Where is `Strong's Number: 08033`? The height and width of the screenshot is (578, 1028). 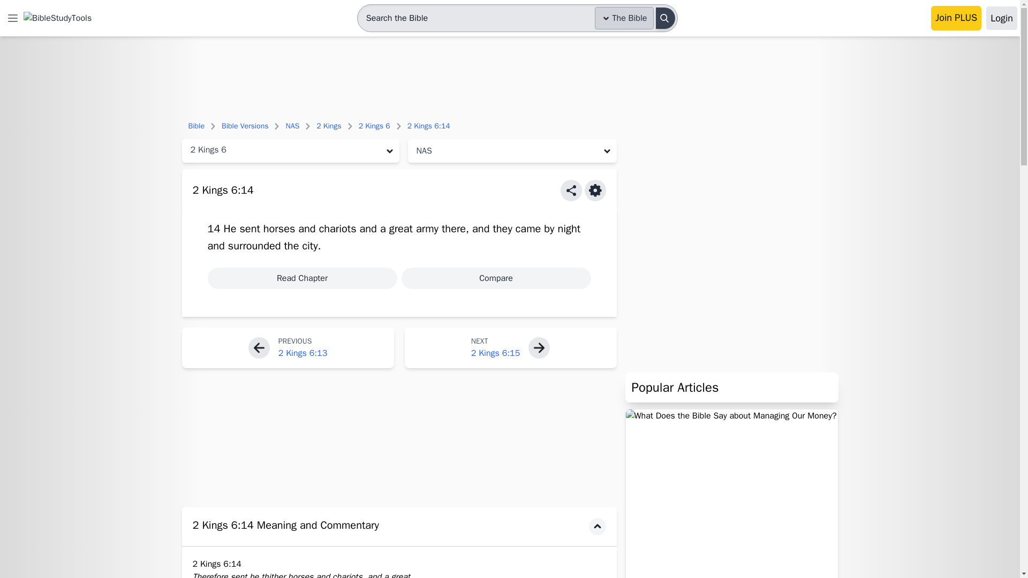 Strong's Number: 08033 is located at coordinates (453, 228).